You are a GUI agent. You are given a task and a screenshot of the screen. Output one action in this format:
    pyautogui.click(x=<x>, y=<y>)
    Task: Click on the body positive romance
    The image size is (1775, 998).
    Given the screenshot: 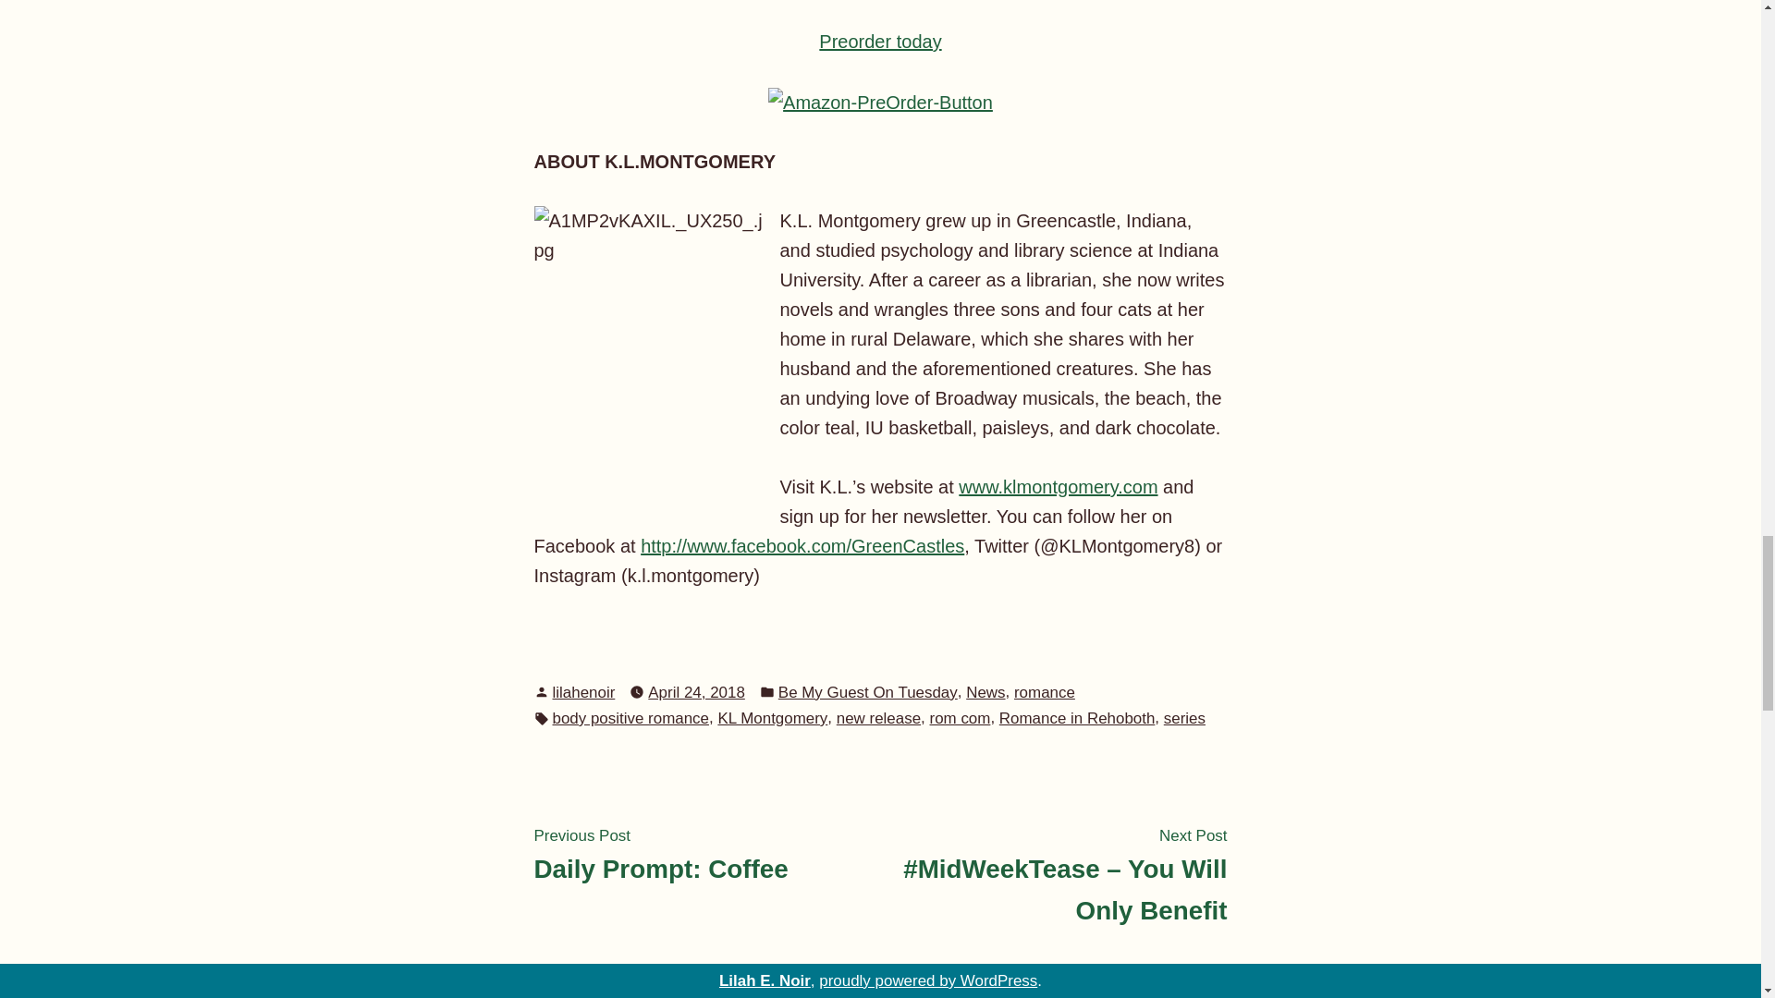 What is the action you would take?
    pyautogui.click(x=630, y=717)
    